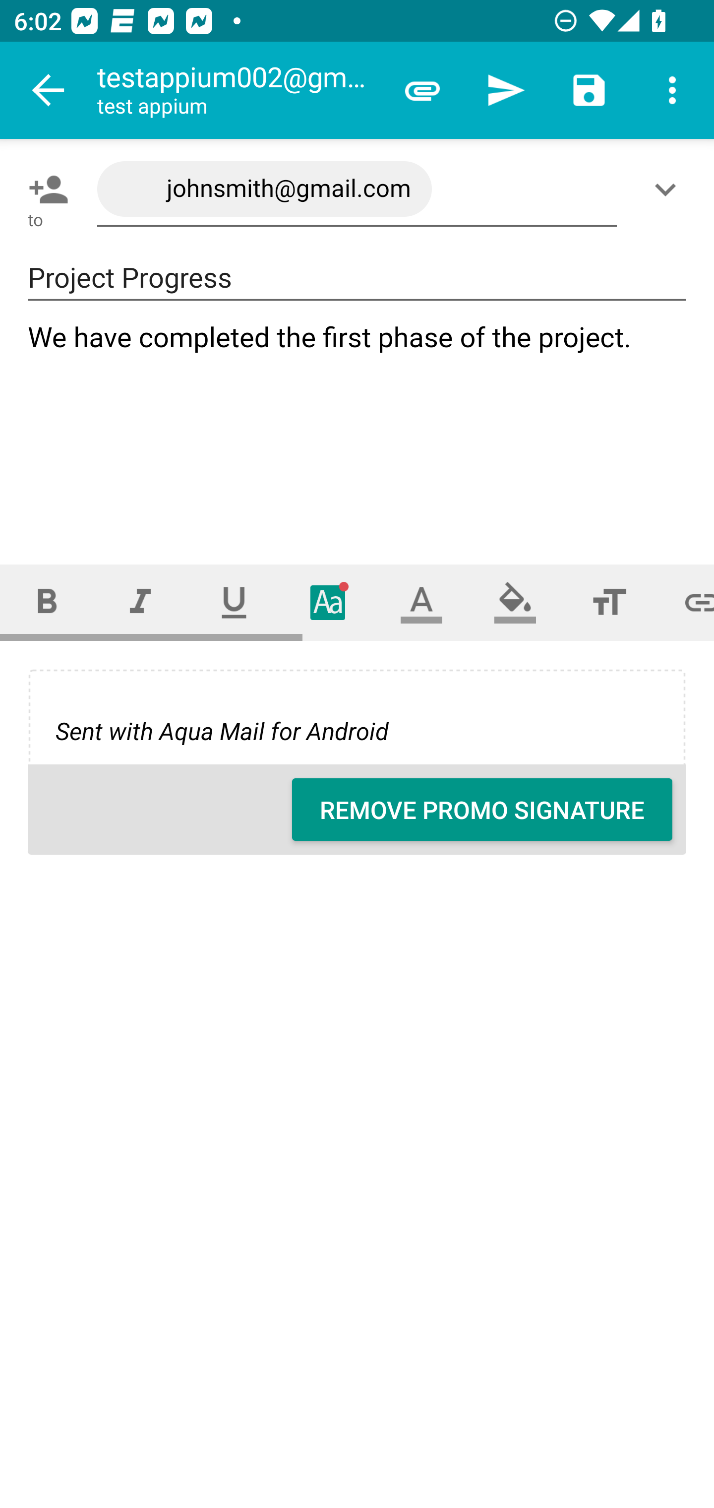 The height and width of the screenshot is (1508, 714). Describe the element at coordinates (47, 602) in the screenshot. I see `Bold` at that location.